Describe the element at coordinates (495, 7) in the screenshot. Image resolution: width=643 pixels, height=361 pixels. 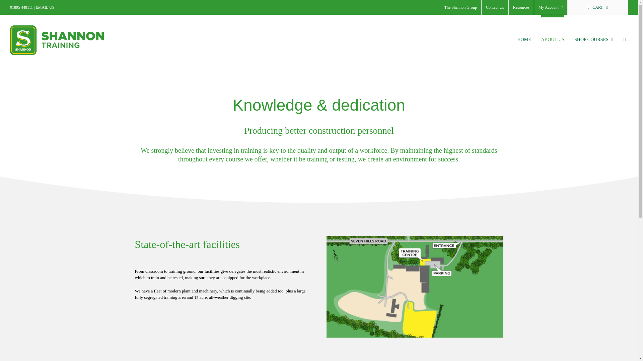
I see `Contact Us` at that location.